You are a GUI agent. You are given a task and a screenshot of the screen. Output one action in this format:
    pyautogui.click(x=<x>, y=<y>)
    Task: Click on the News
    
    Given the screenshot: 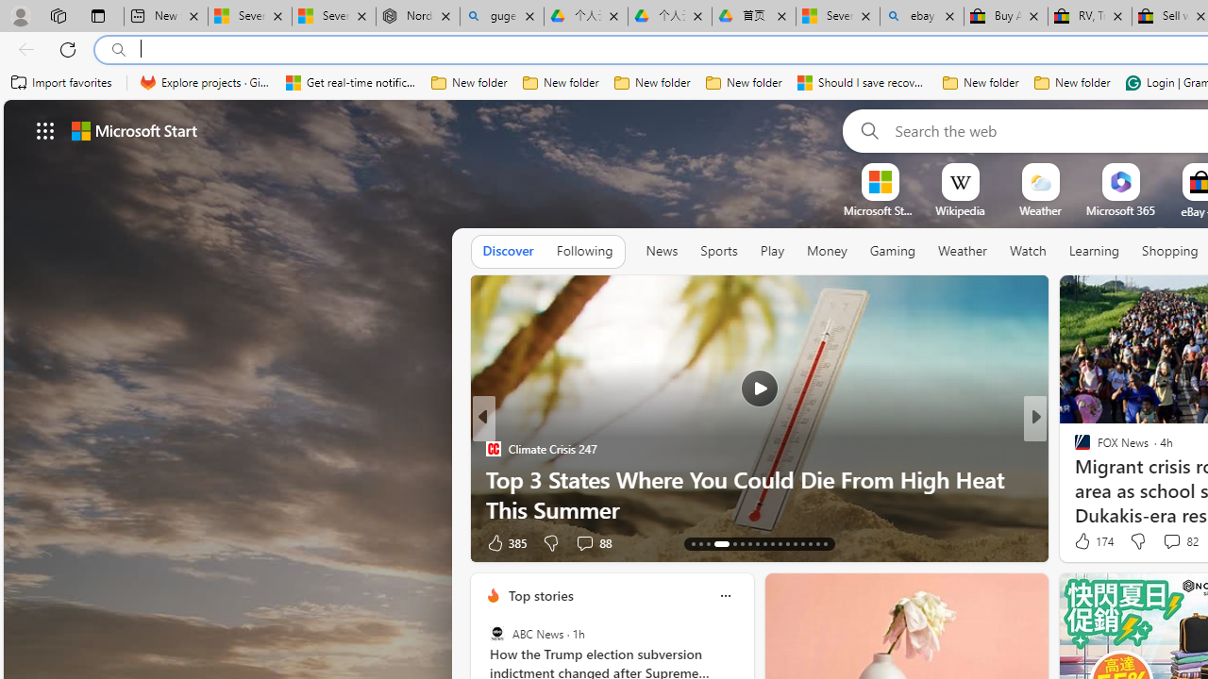 What is the action you would take?
    pyautogui.click(x=662, y=251)
    